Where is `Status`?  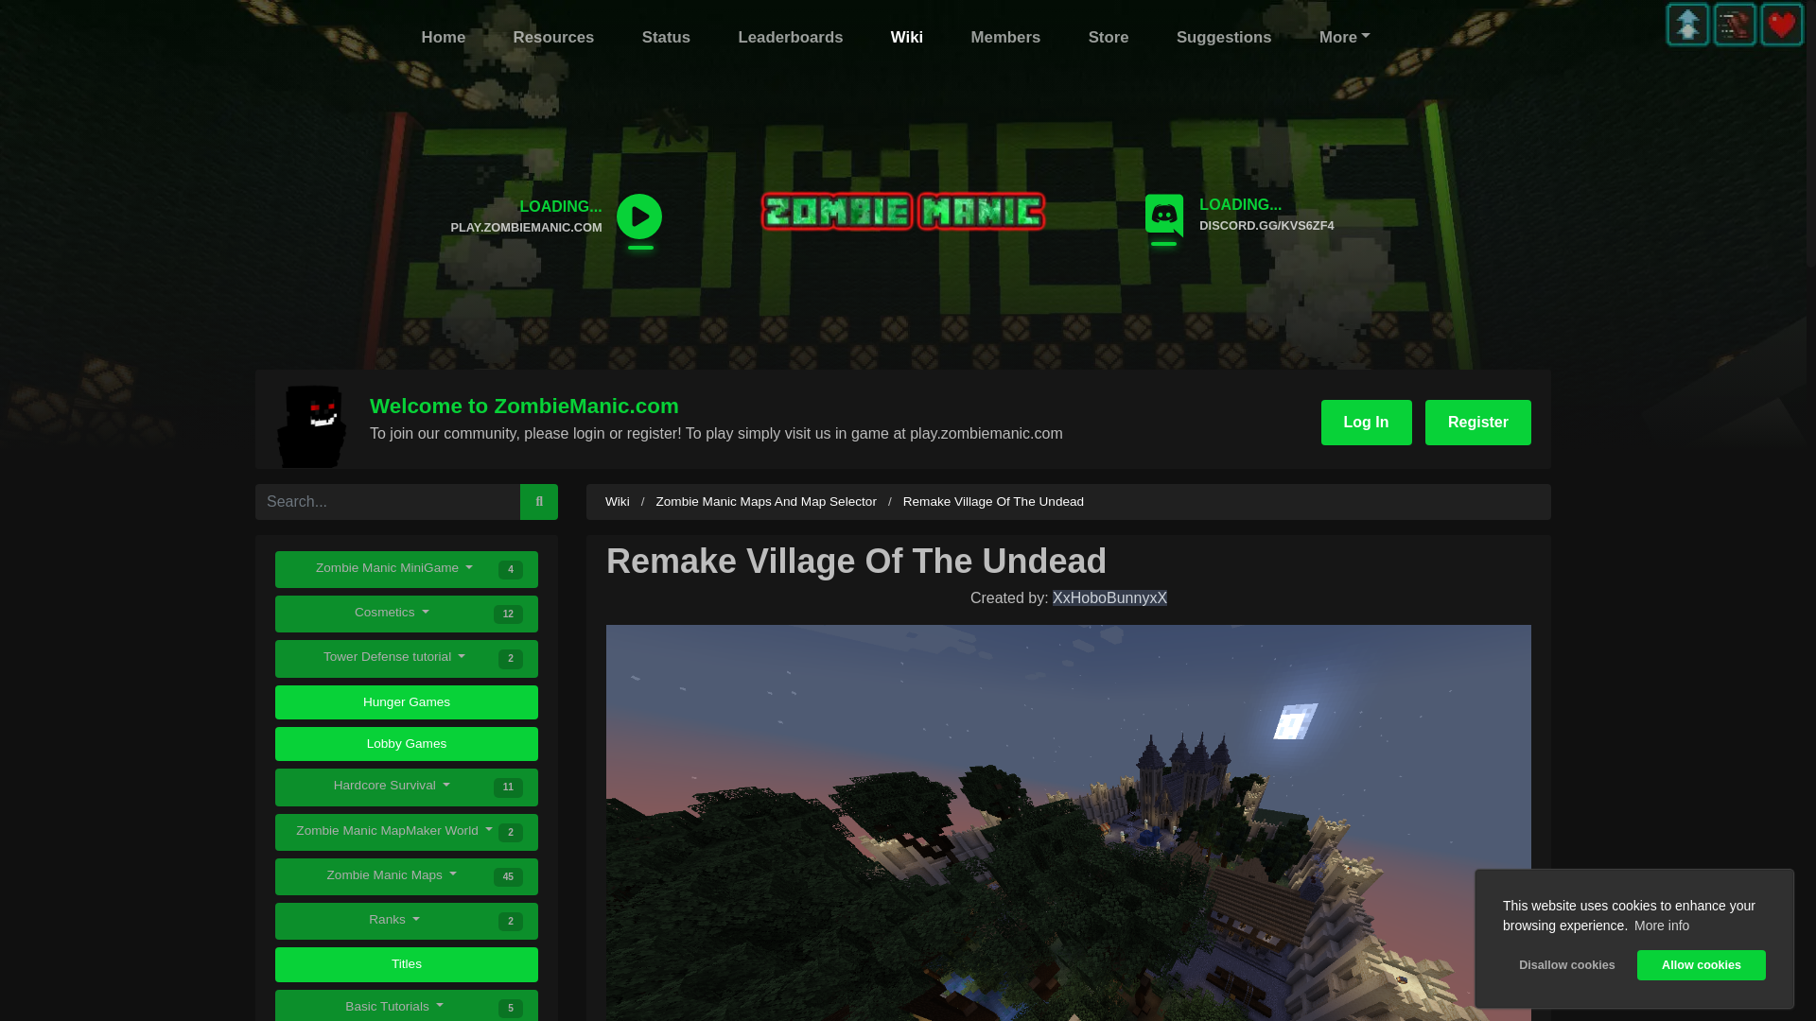 Status is located at coordinates (666, 38).